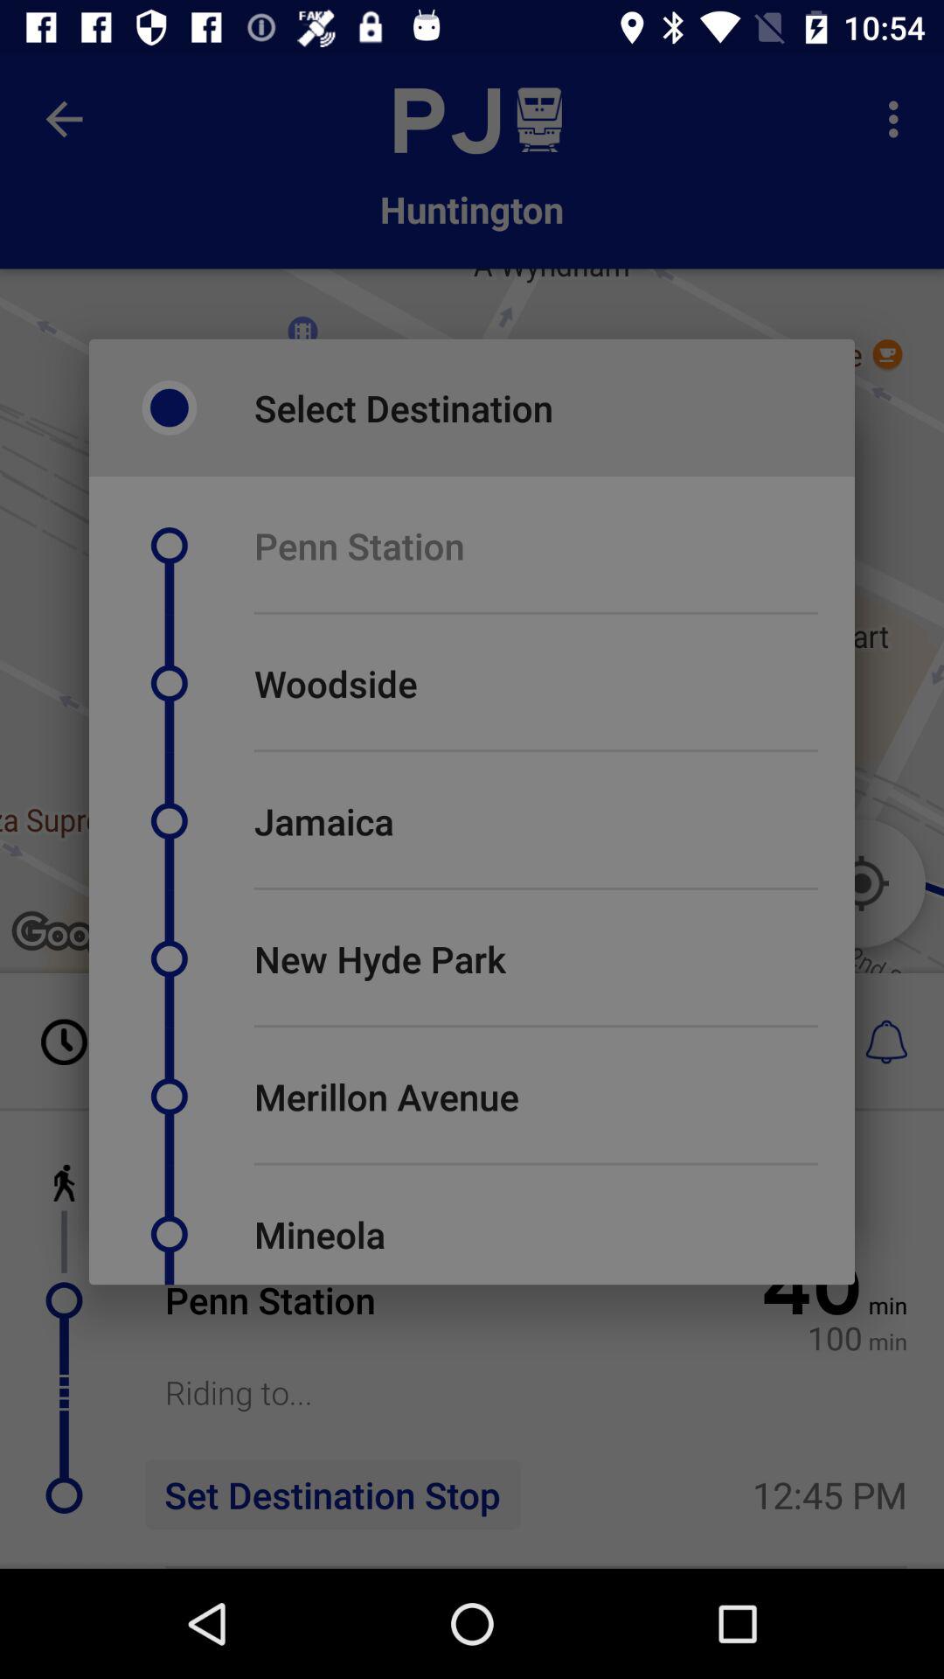 This screenshot has width=944, height=1679. I want to click on jump until woodside, so click(336, 684).